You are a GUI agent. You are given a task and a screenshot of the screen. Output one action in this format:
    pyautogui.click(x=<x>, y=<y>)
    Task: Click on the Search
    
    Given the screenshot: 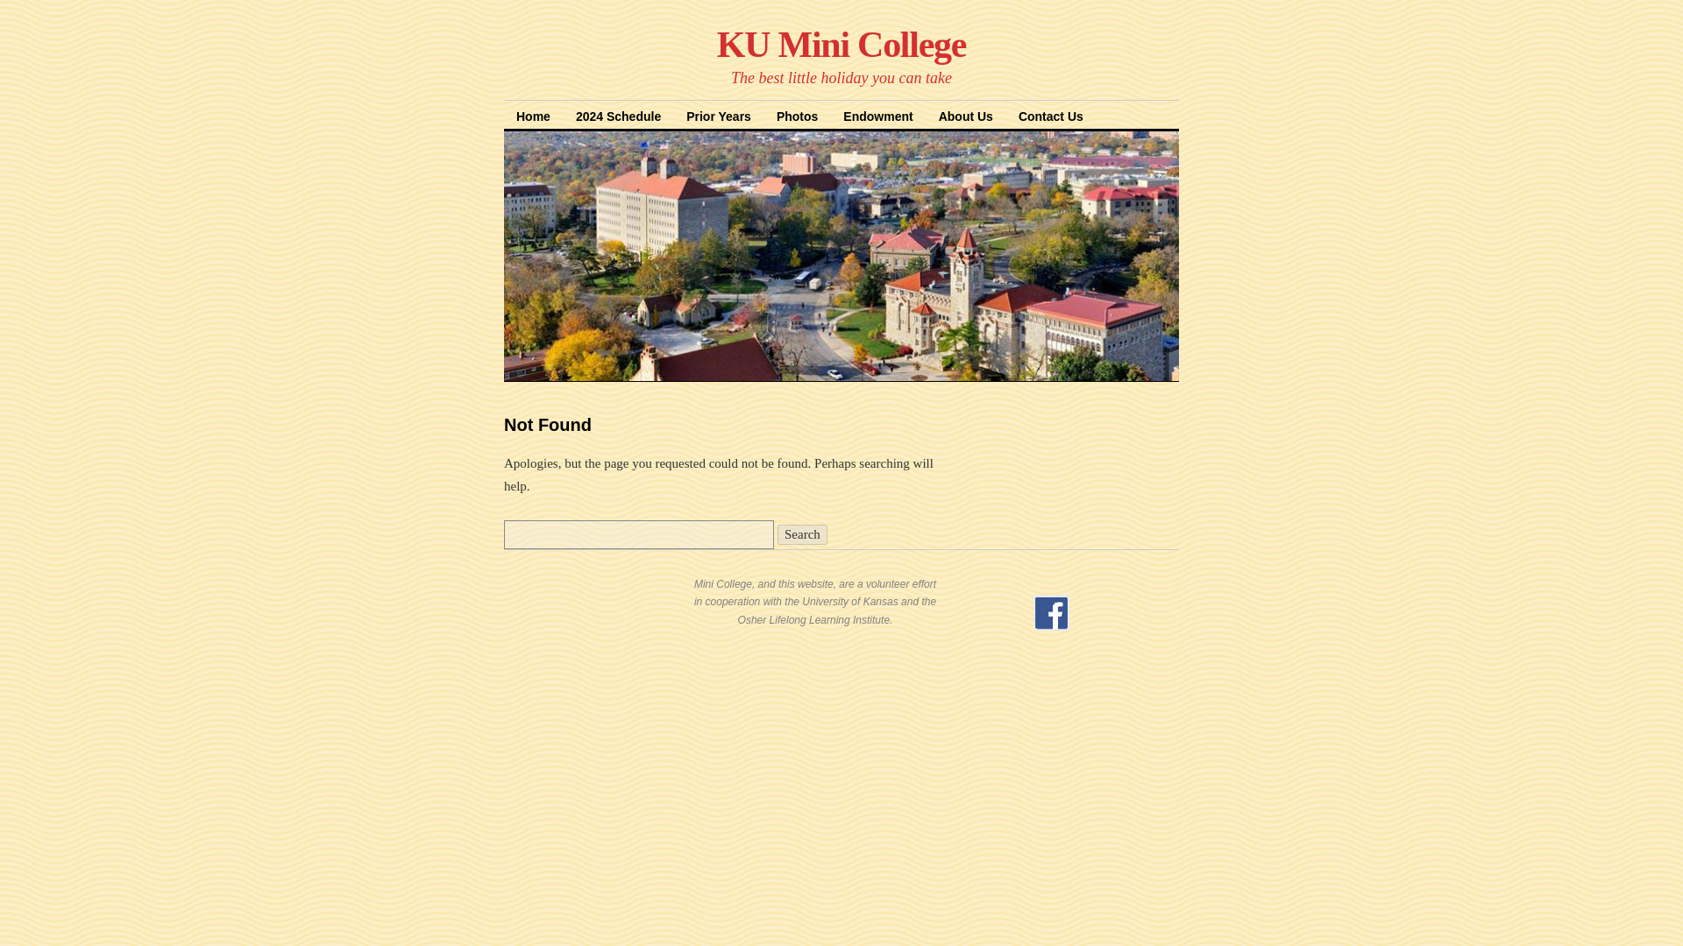 What is the action you would take?
    pyautogui.click(x=803, y=534)
    